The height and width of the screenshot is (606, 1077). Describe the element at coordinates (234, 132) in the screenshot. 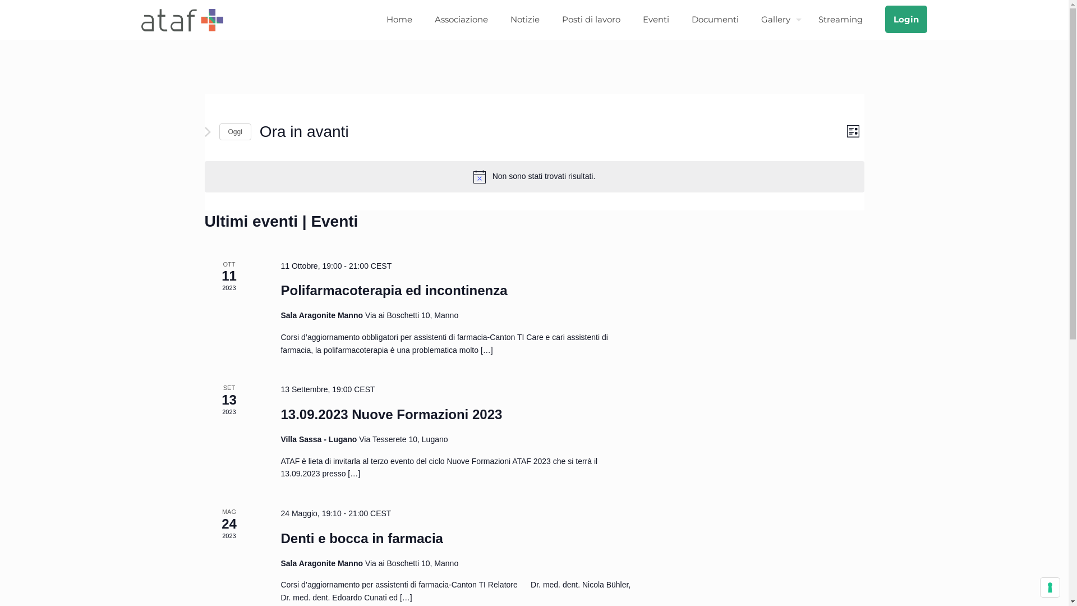

I see `Oggi` at that location.